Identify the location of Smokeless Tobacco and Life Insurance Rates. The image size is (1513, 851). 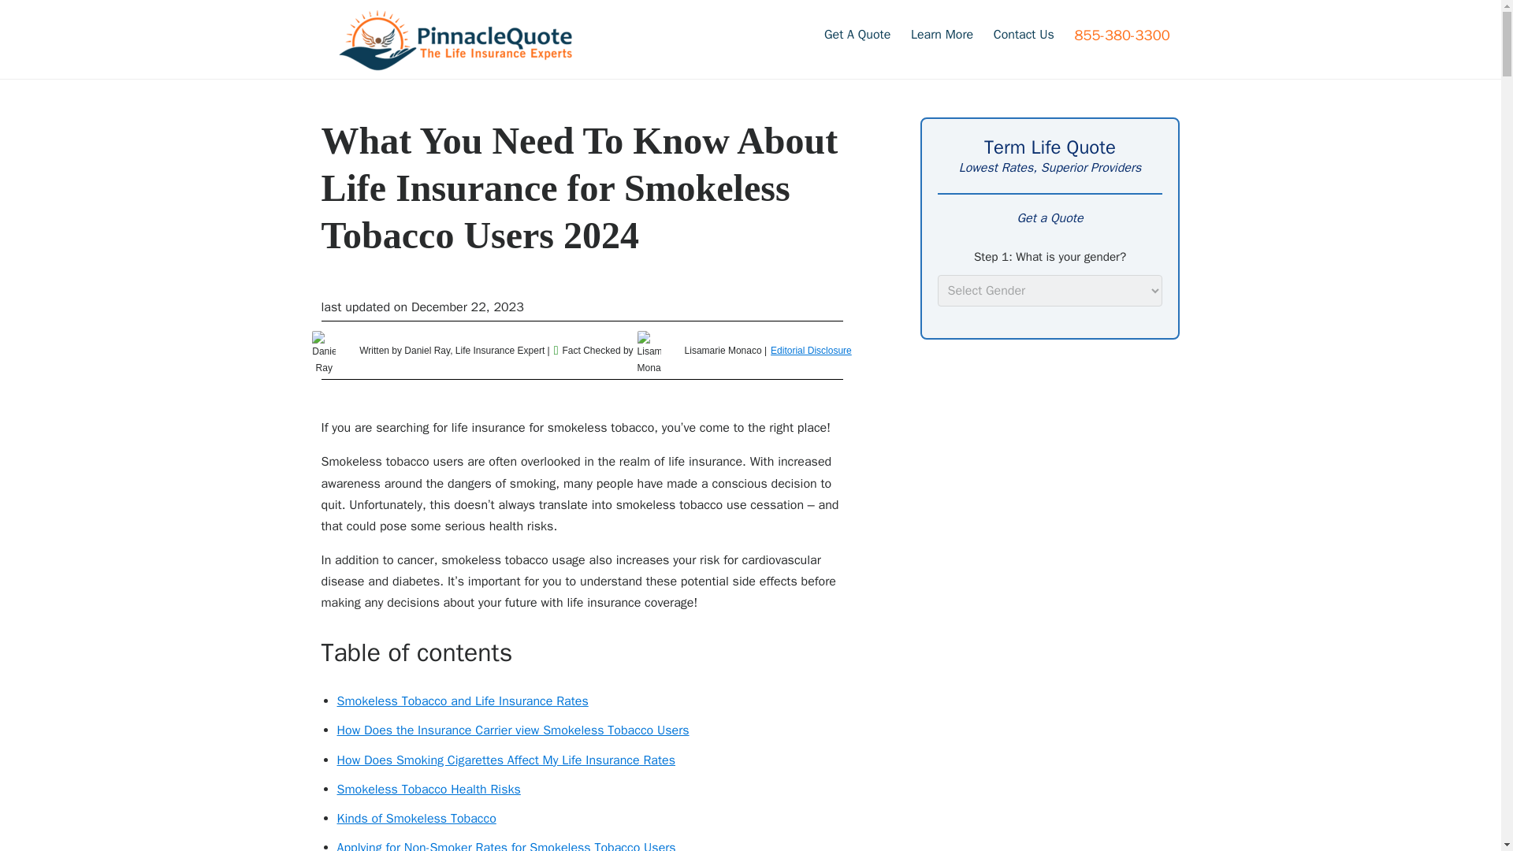
(463, 701).